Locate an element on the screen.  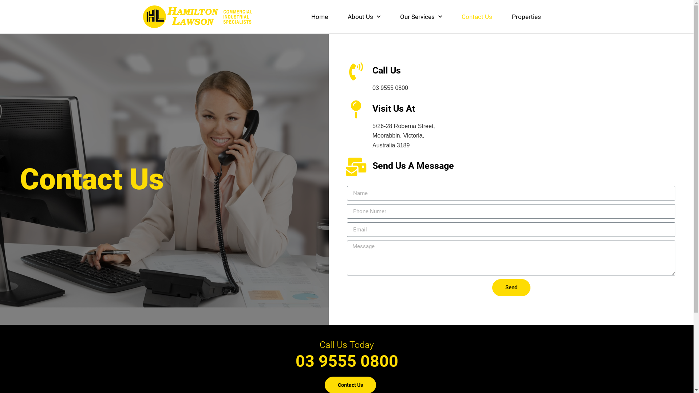
Properties is located at coordinates (526, 17).